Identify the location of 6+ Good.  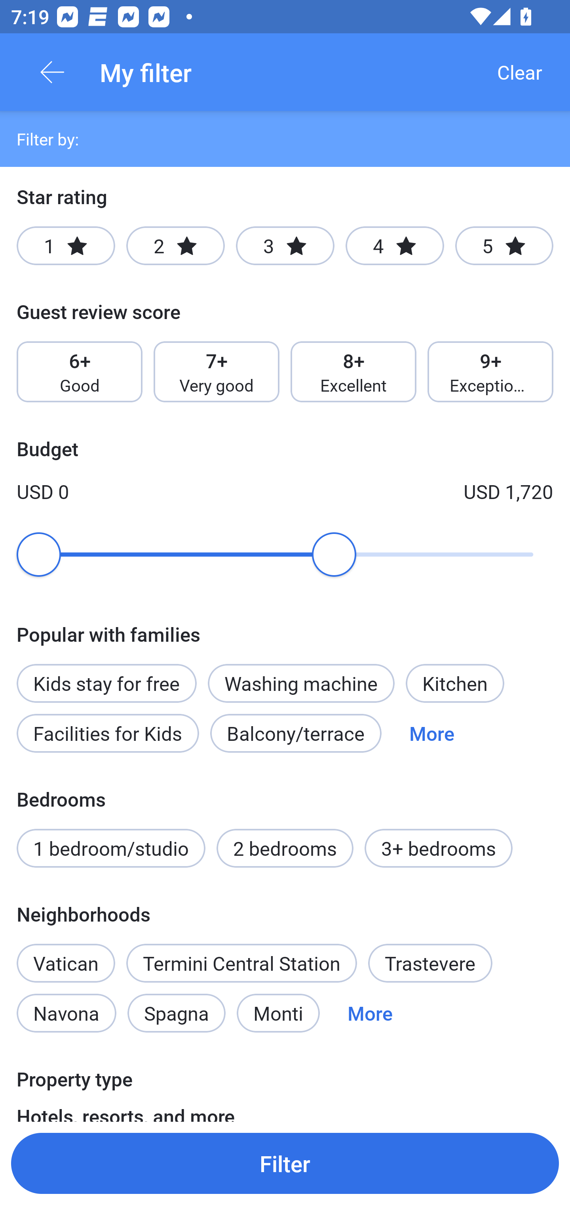
(79, 372).